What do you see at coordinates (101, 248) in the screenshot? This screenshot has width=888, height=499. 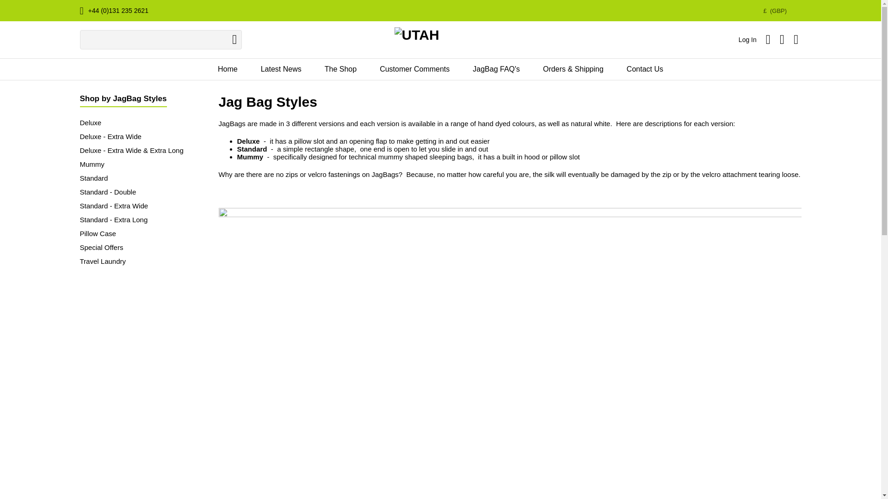 I see `Special Offers` at bounding box center [101, 248].